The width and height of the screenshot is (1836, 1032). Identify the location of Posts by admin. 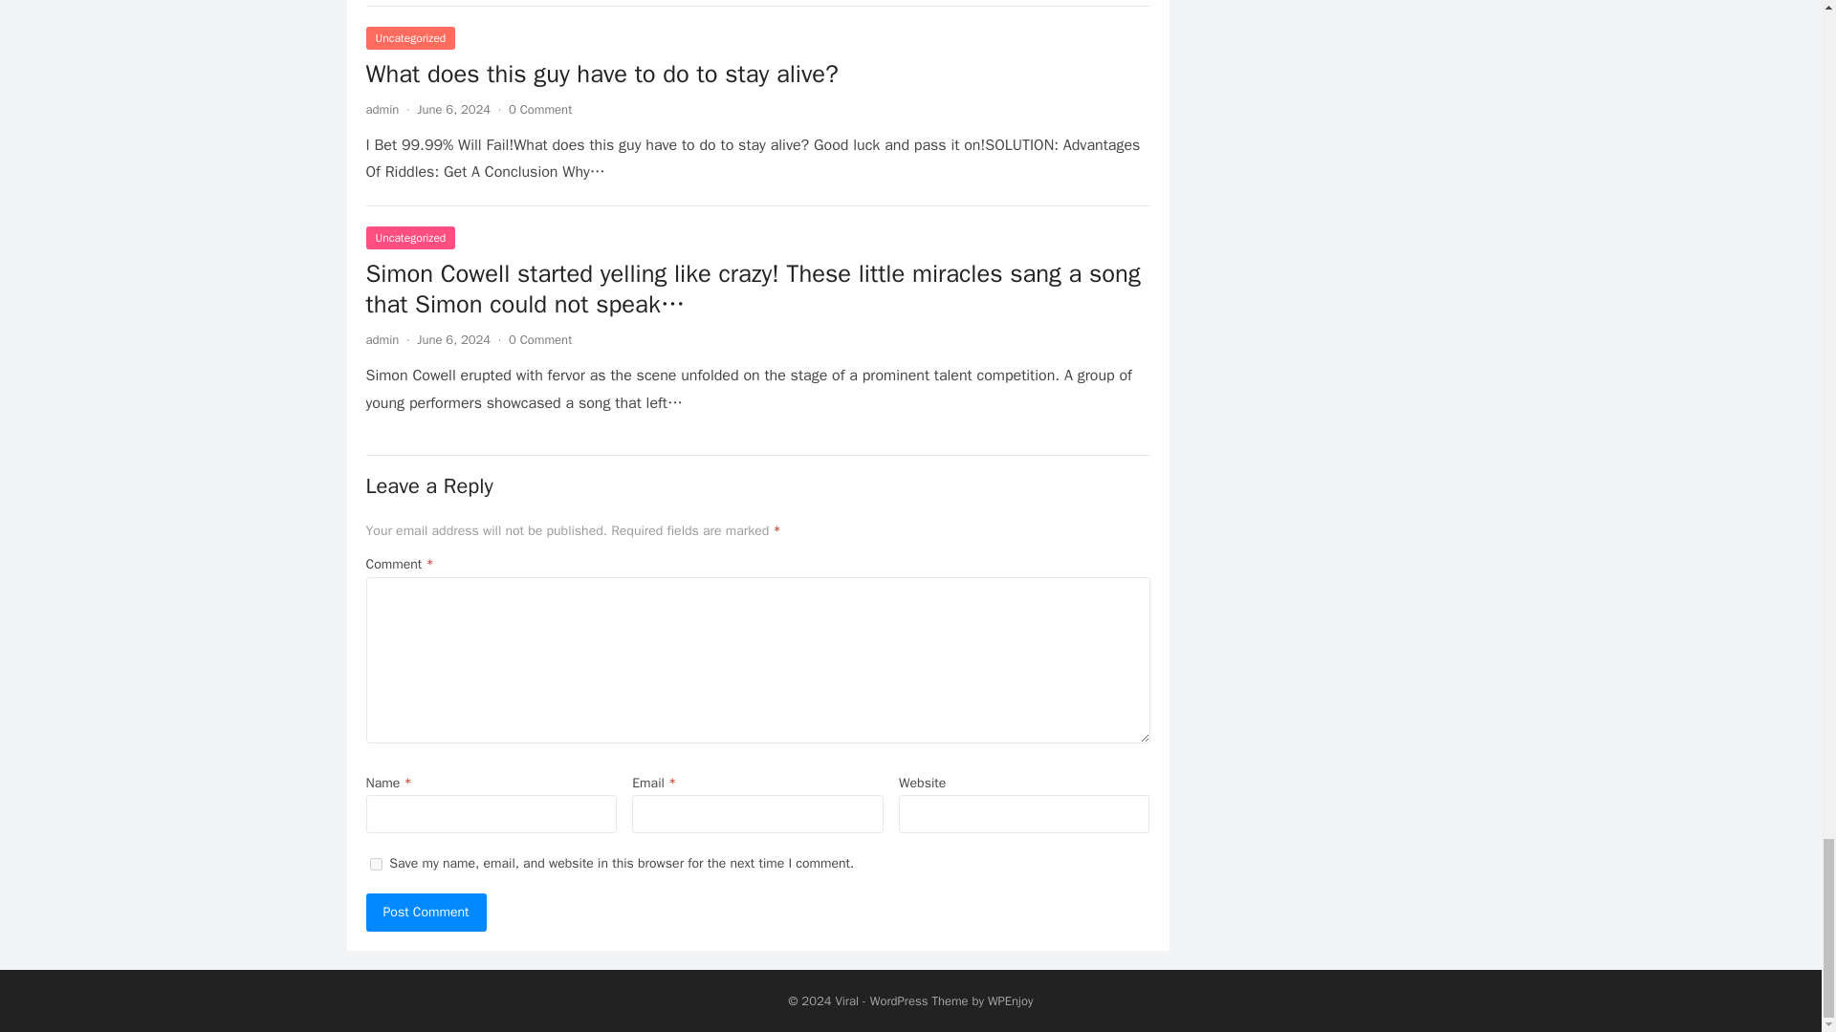
(382, 109).